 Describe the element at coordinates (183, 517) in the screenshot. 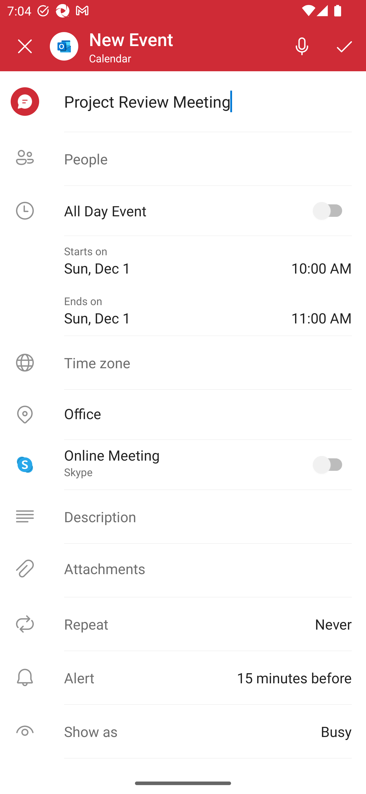

I see `Description` at that location.